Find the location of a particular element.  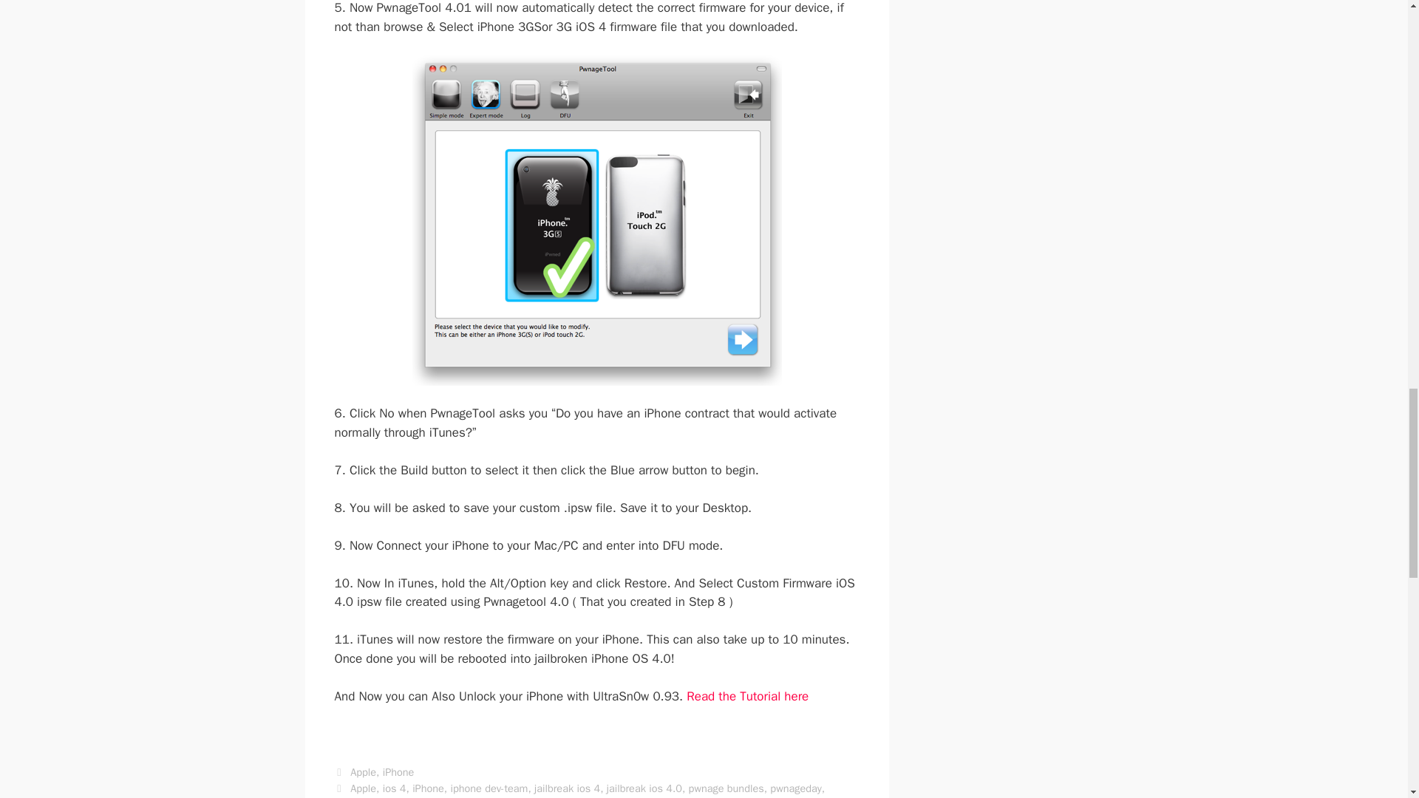

Read the Tutorial here is located at coordinates (748, 696).